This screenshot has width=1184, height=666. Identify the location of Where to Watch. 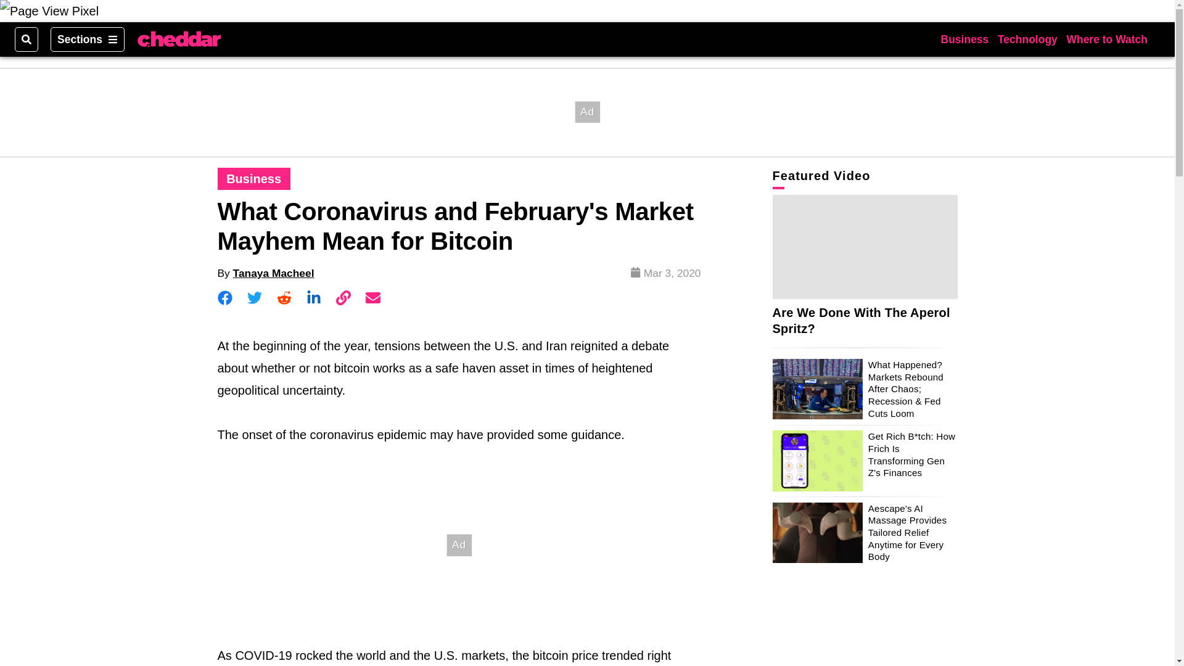
(1106, 39).